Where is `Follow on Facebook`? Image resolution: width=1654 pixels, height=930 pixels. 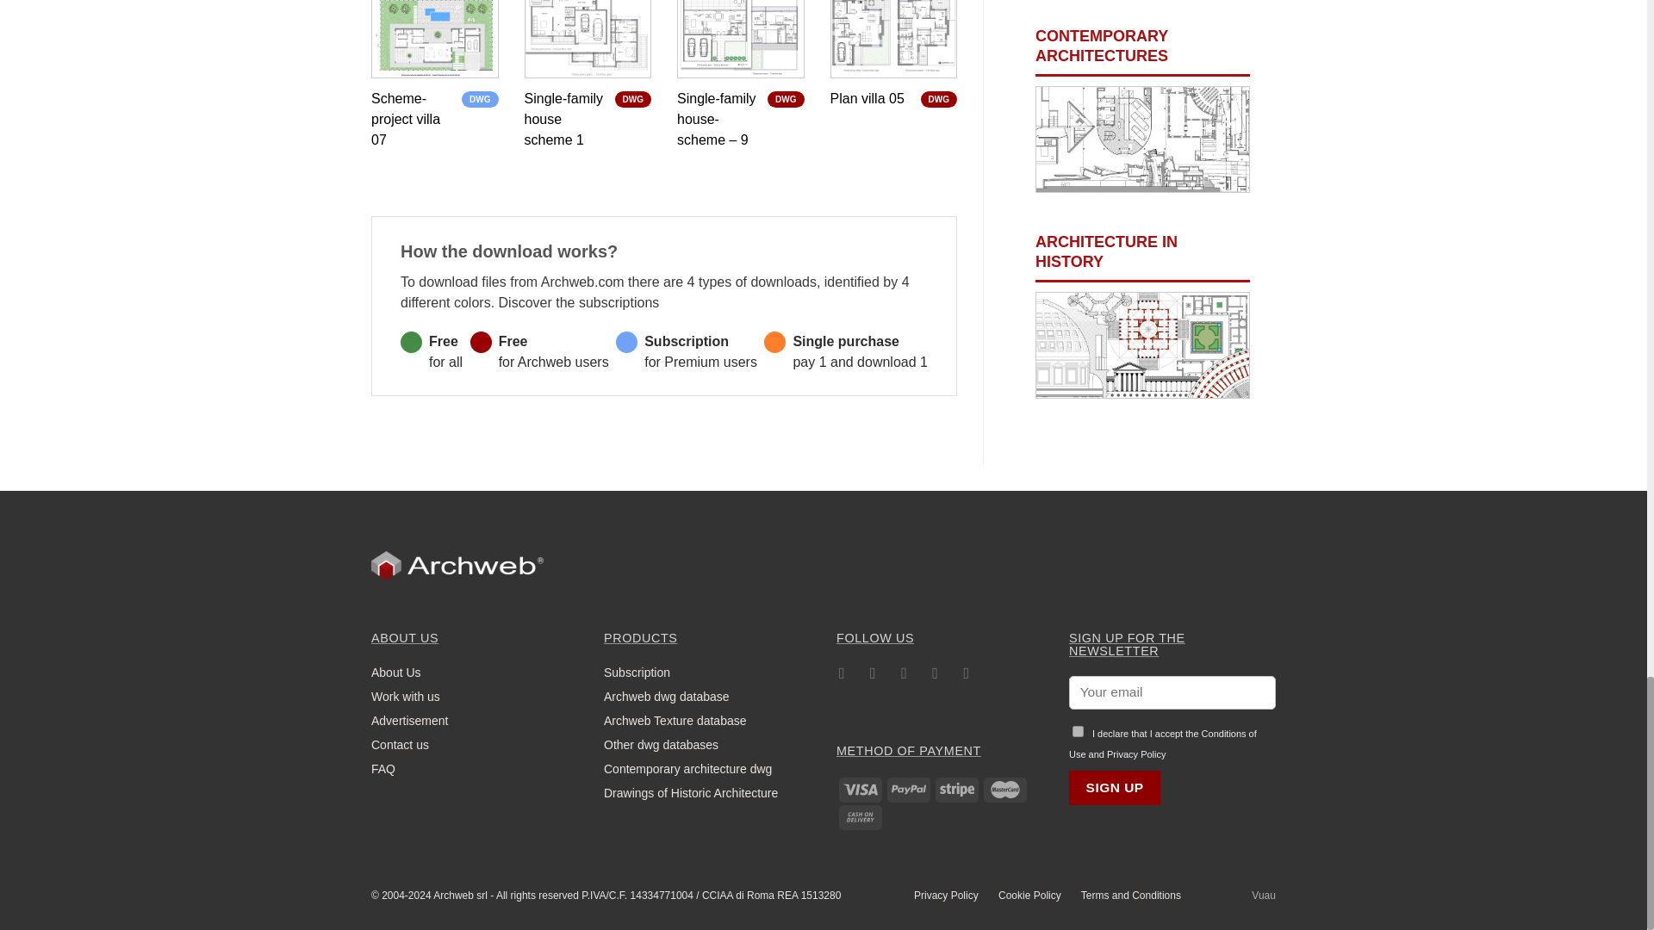 Follow on Facebook is located at coordinates (843, 676).